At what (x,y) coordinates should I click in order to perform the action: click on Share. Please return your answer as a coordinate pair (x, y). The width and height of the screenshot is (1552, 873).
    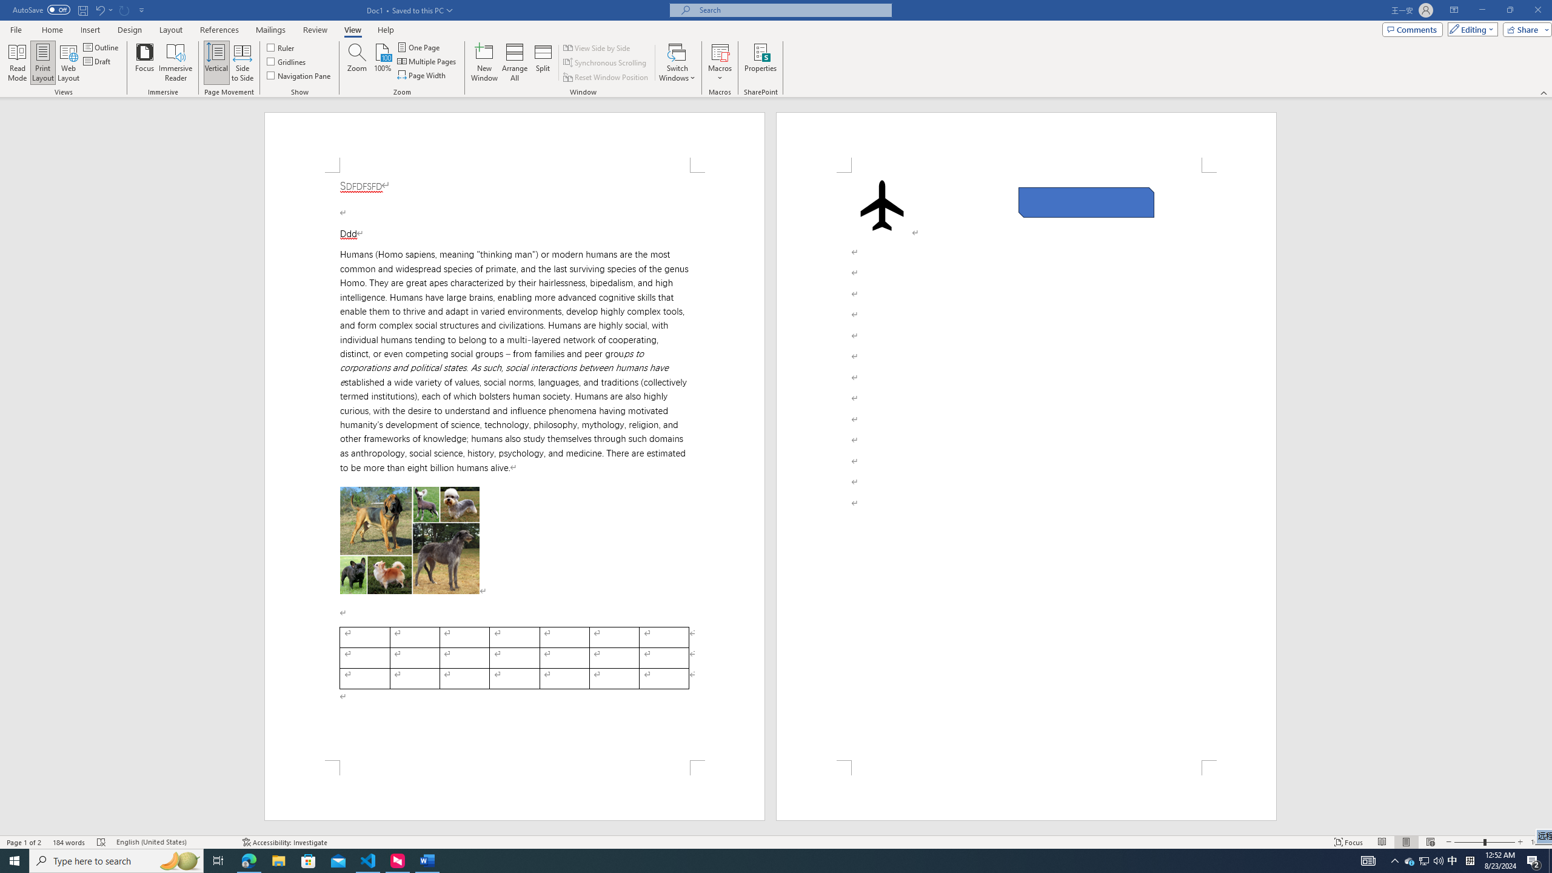
    Looking at the image, I should click on (1525, 29).